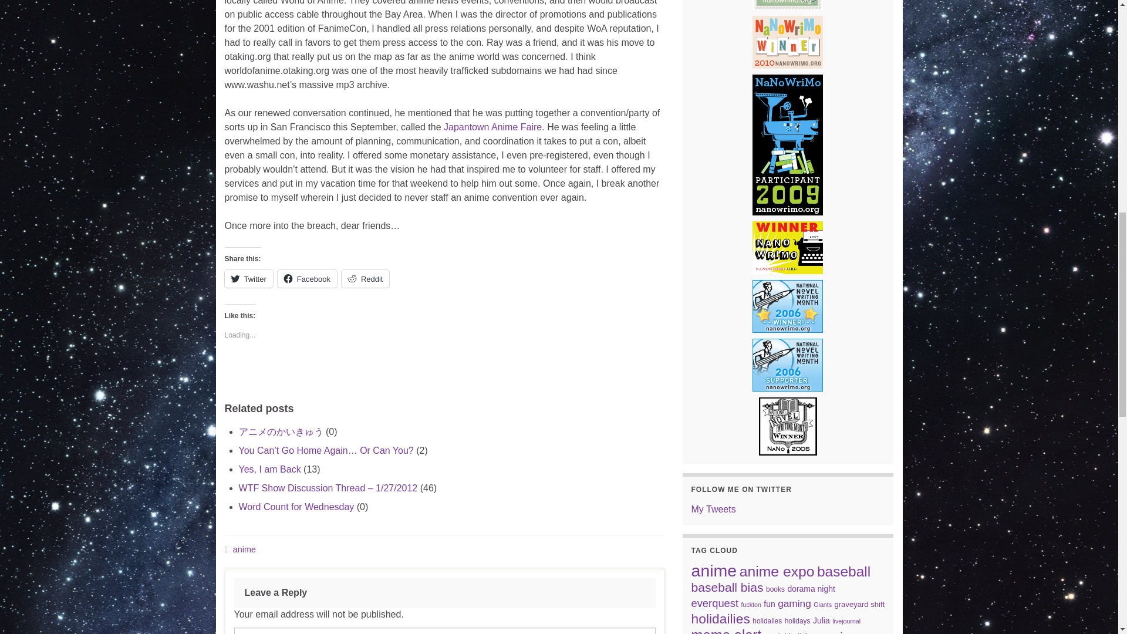 The width and height of the screenshot is (1127, 634). What do you see at coordinates (248, 279) in the screenshot?
I see `Click to share on Twitter` at bounding box center [248, 279].